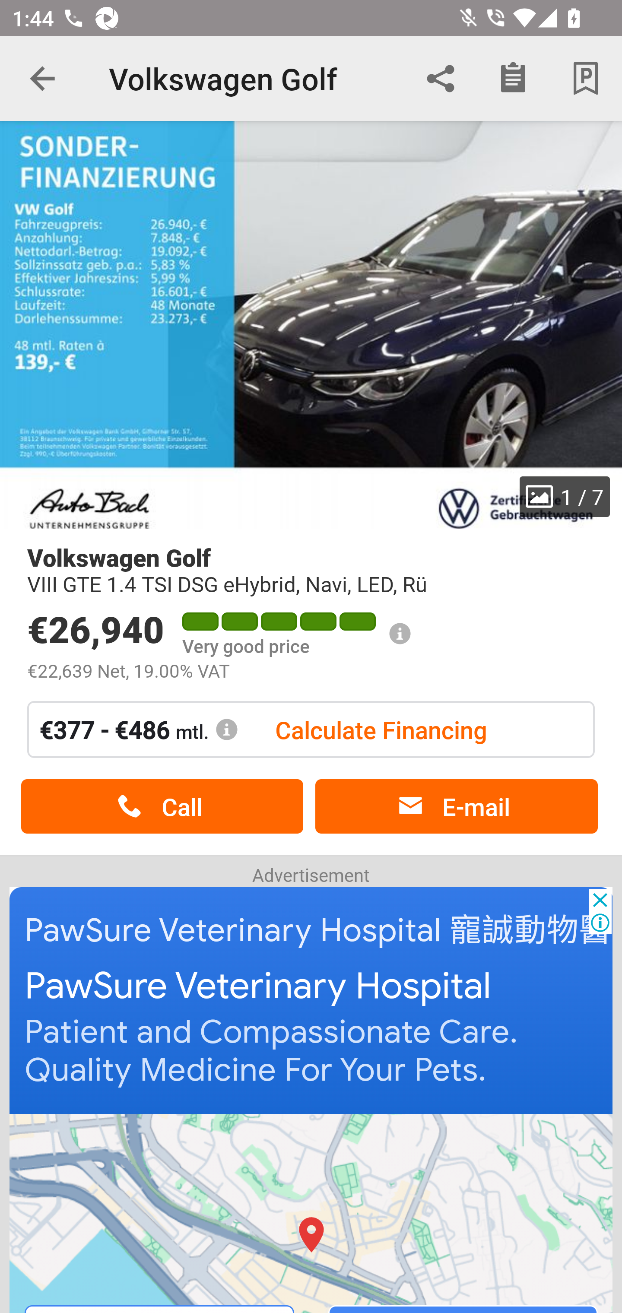 This screenshot has width=622, height=1313. Describe the element at coordinates (441, 79) in the screenshot. I see `Share via` at that location.